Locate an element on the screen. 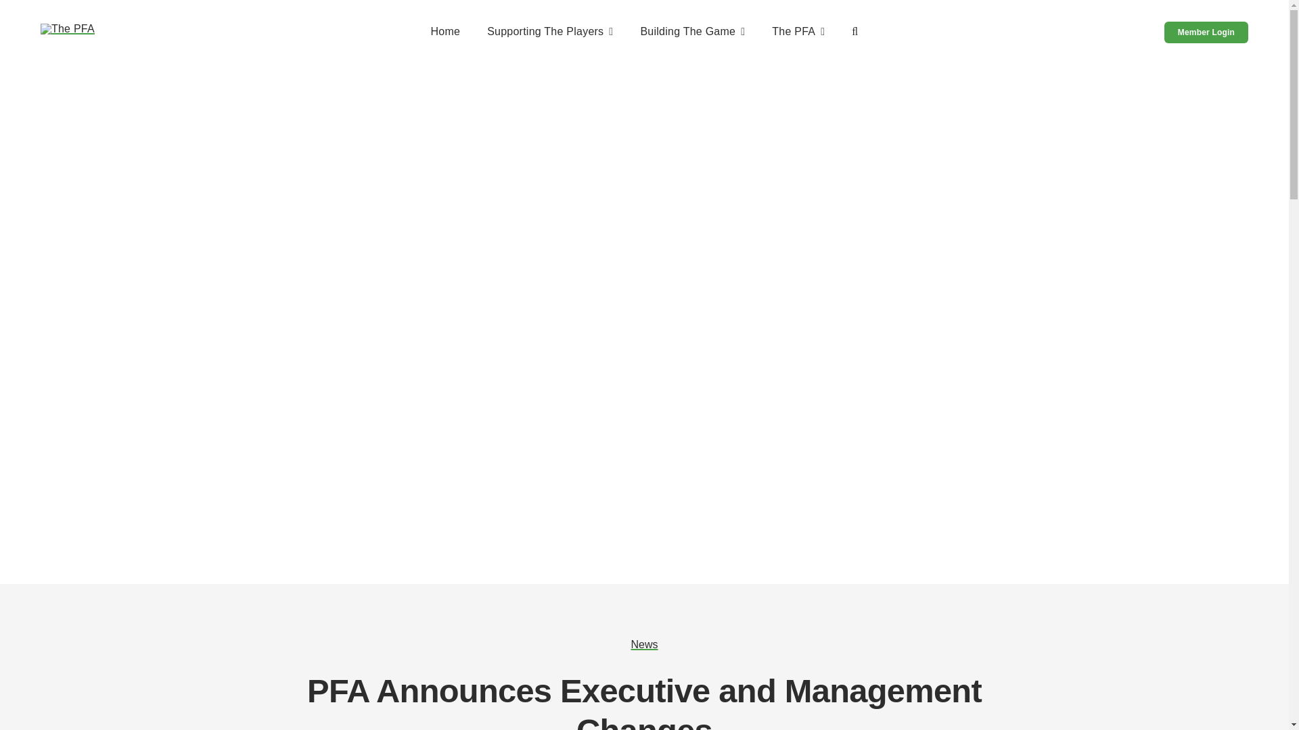 This screenshot has width=1299, height=730. Supporting The Players is located at coordinates (550, 32).